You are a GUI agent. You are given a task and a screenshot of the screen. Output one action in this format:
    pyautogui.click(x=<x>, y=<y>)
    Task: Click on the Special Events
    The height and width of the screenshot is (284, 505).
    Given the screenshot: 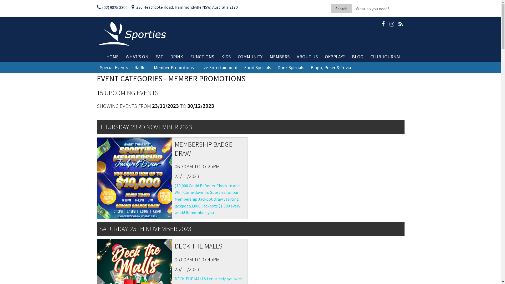 What is the action you would take?
    pyautogui.click(x=114, y=68)
    